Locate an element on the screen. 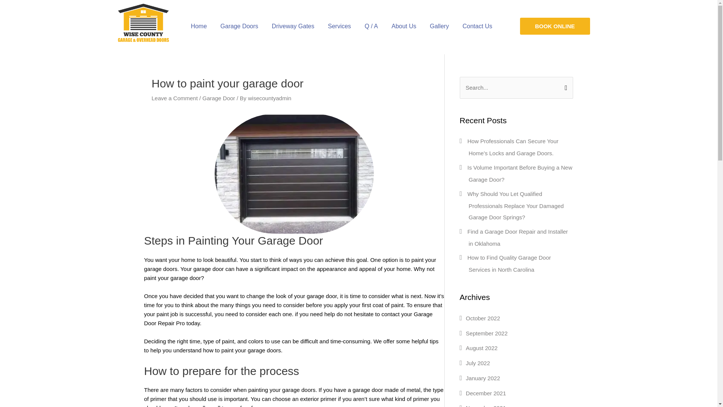 The height and width of the screenshot is (407, 723). Driveway Gates is located at coordinates (293, 26).